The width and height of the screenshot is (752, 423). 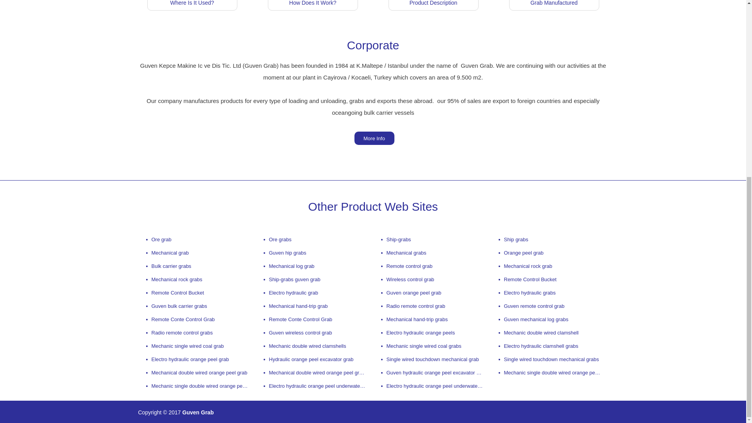 What do you see at coordinates (432, 253) in the screenshot?
I see `Mechanical grabs` at bounding box center [432, 253].